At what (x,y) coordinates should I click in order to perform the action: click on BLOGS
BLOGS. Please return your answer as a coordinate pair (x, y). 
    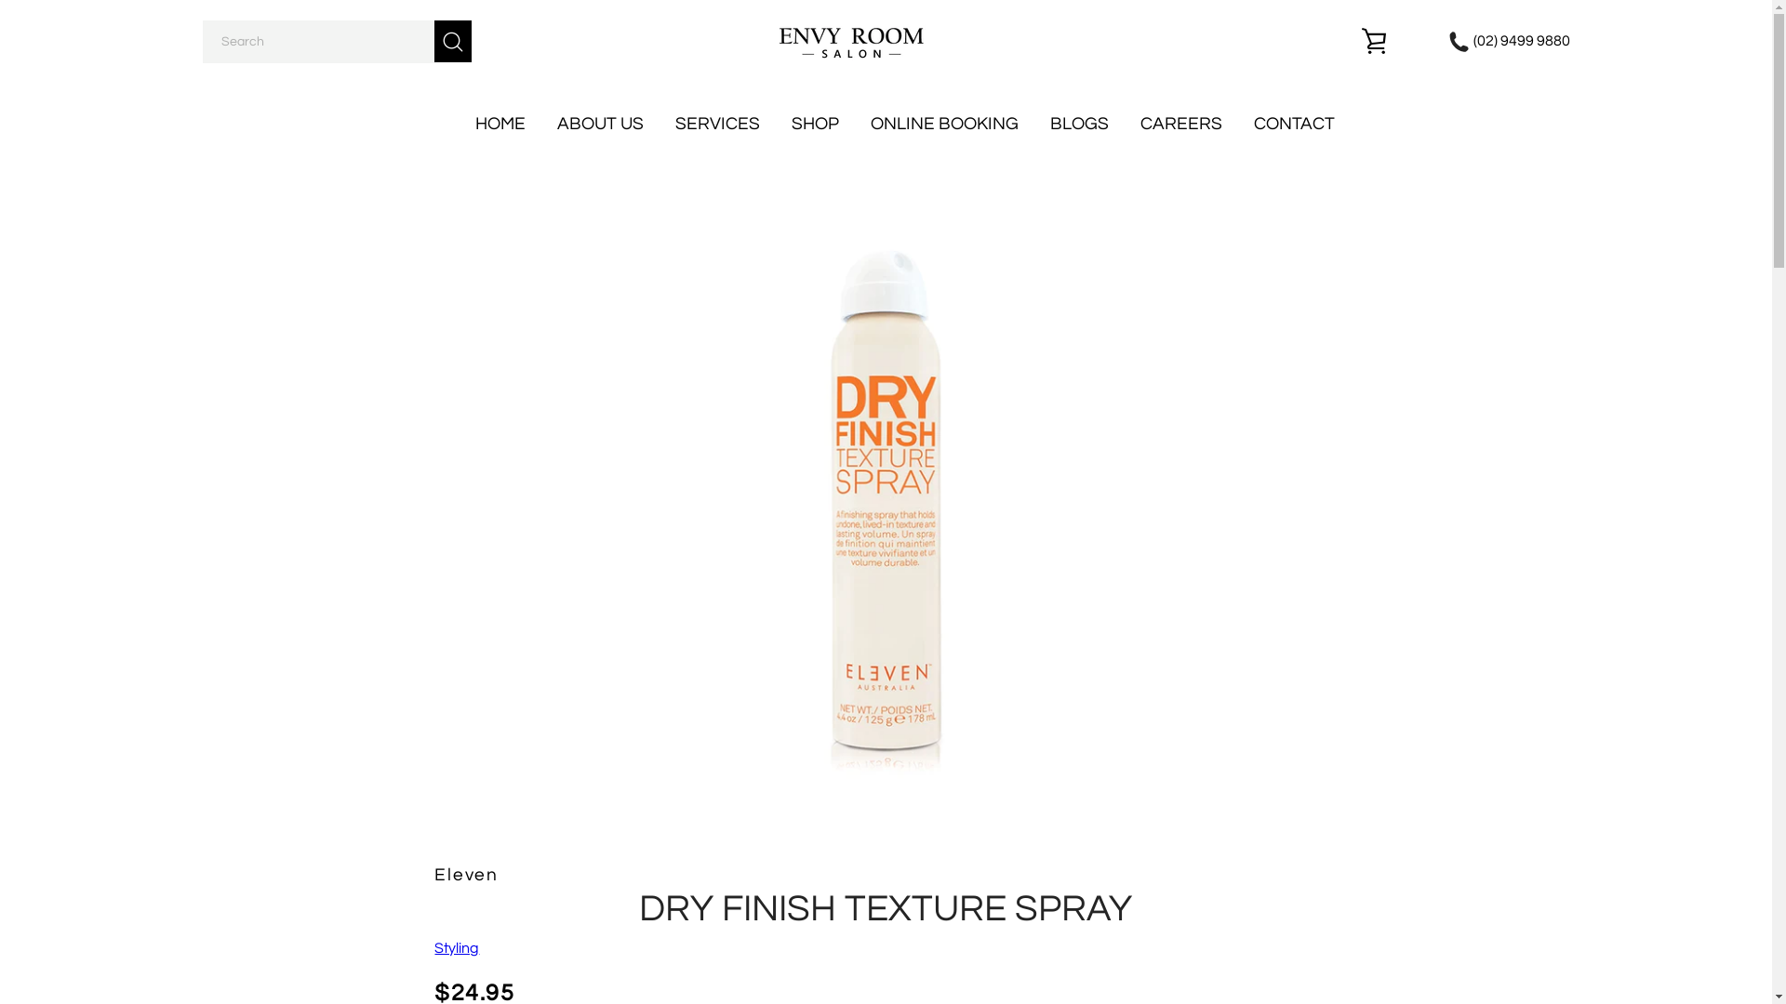
    Looking at the image, I should click on (1079, 124).